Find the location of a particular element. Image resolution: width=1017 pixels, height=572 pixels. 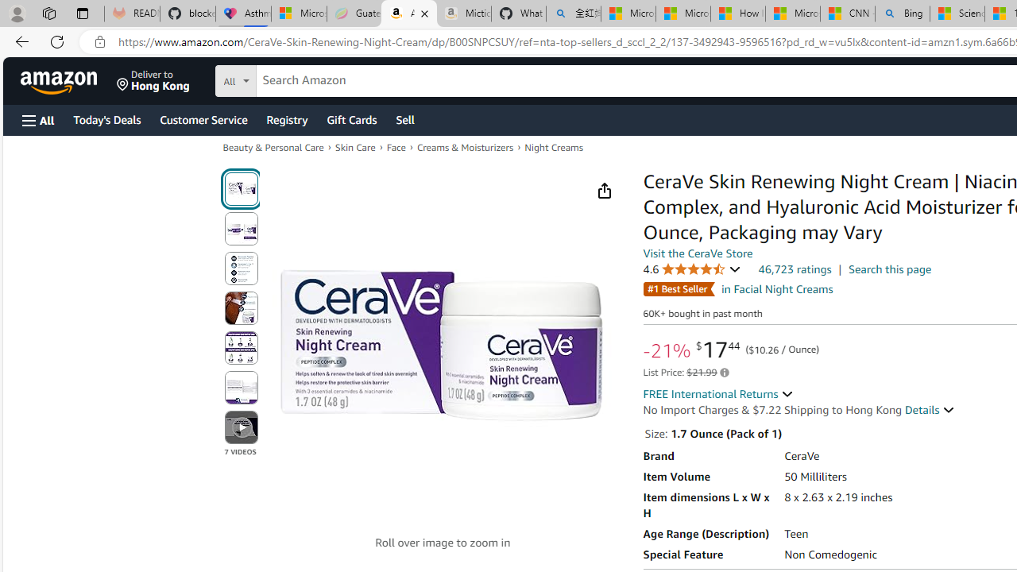

Details  is located at coordinates (930, 410).